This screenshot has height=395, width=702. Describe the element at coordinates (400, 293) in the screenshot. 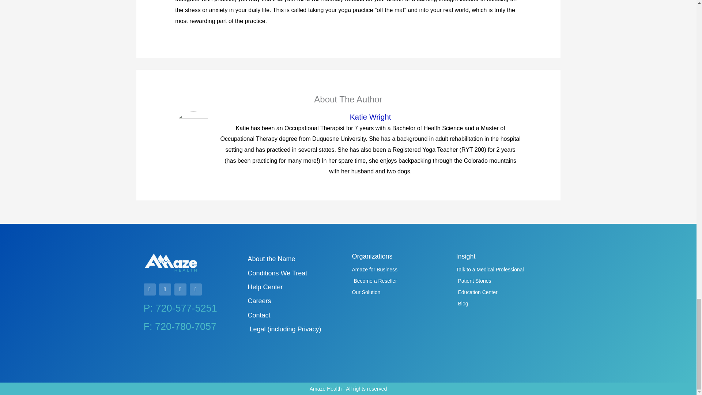

I see `Our Solution` at that location.